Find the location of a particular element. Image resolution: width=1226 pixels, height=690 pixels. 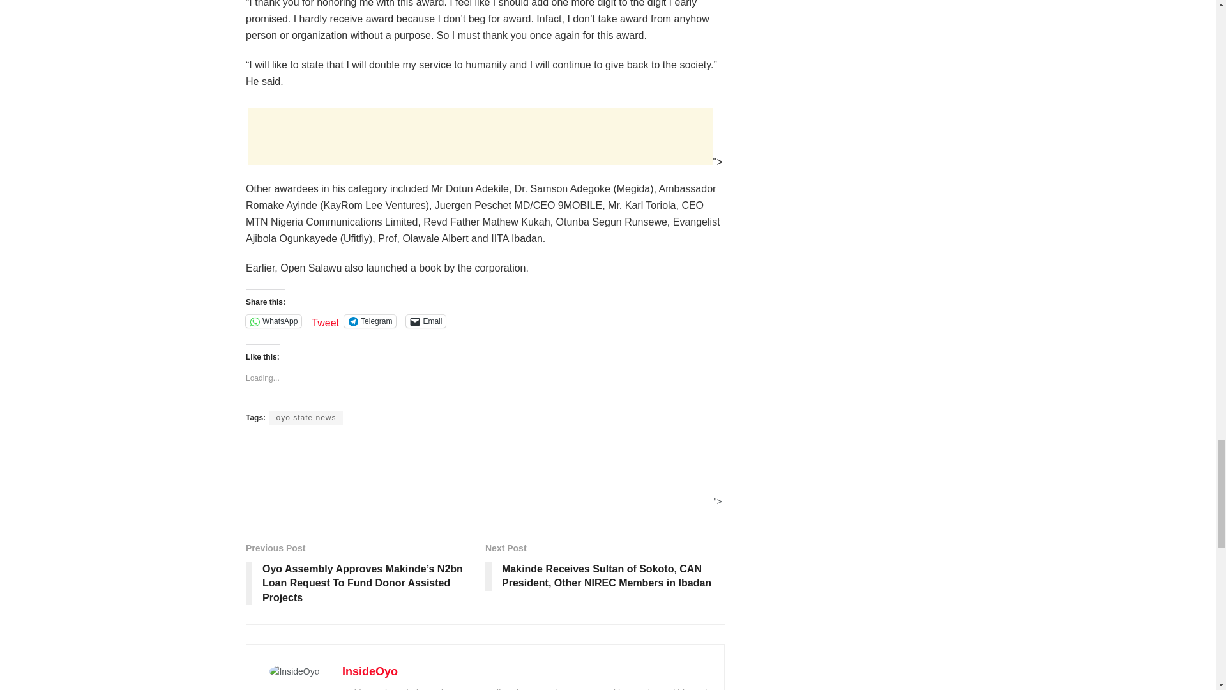

Click to share on WhatsApp is located at coordinates (273, 321).